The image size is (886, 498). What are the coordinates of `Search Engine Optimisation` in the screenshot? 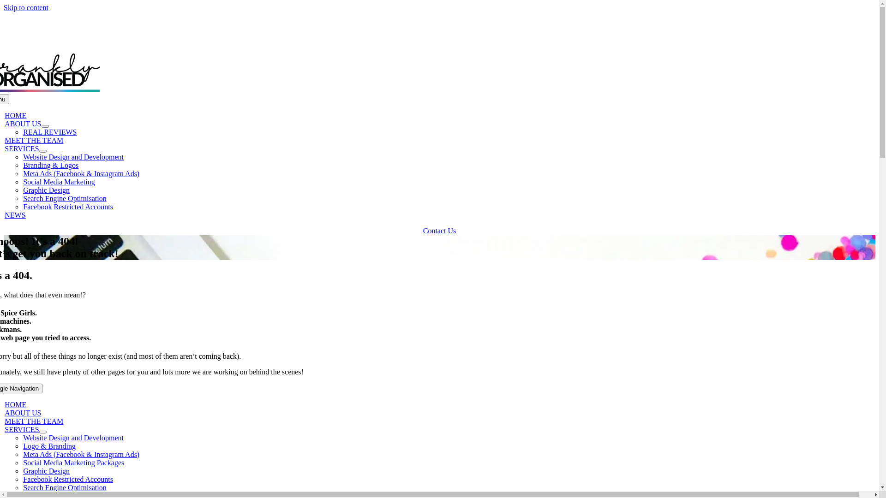 It's located at (65, 198).